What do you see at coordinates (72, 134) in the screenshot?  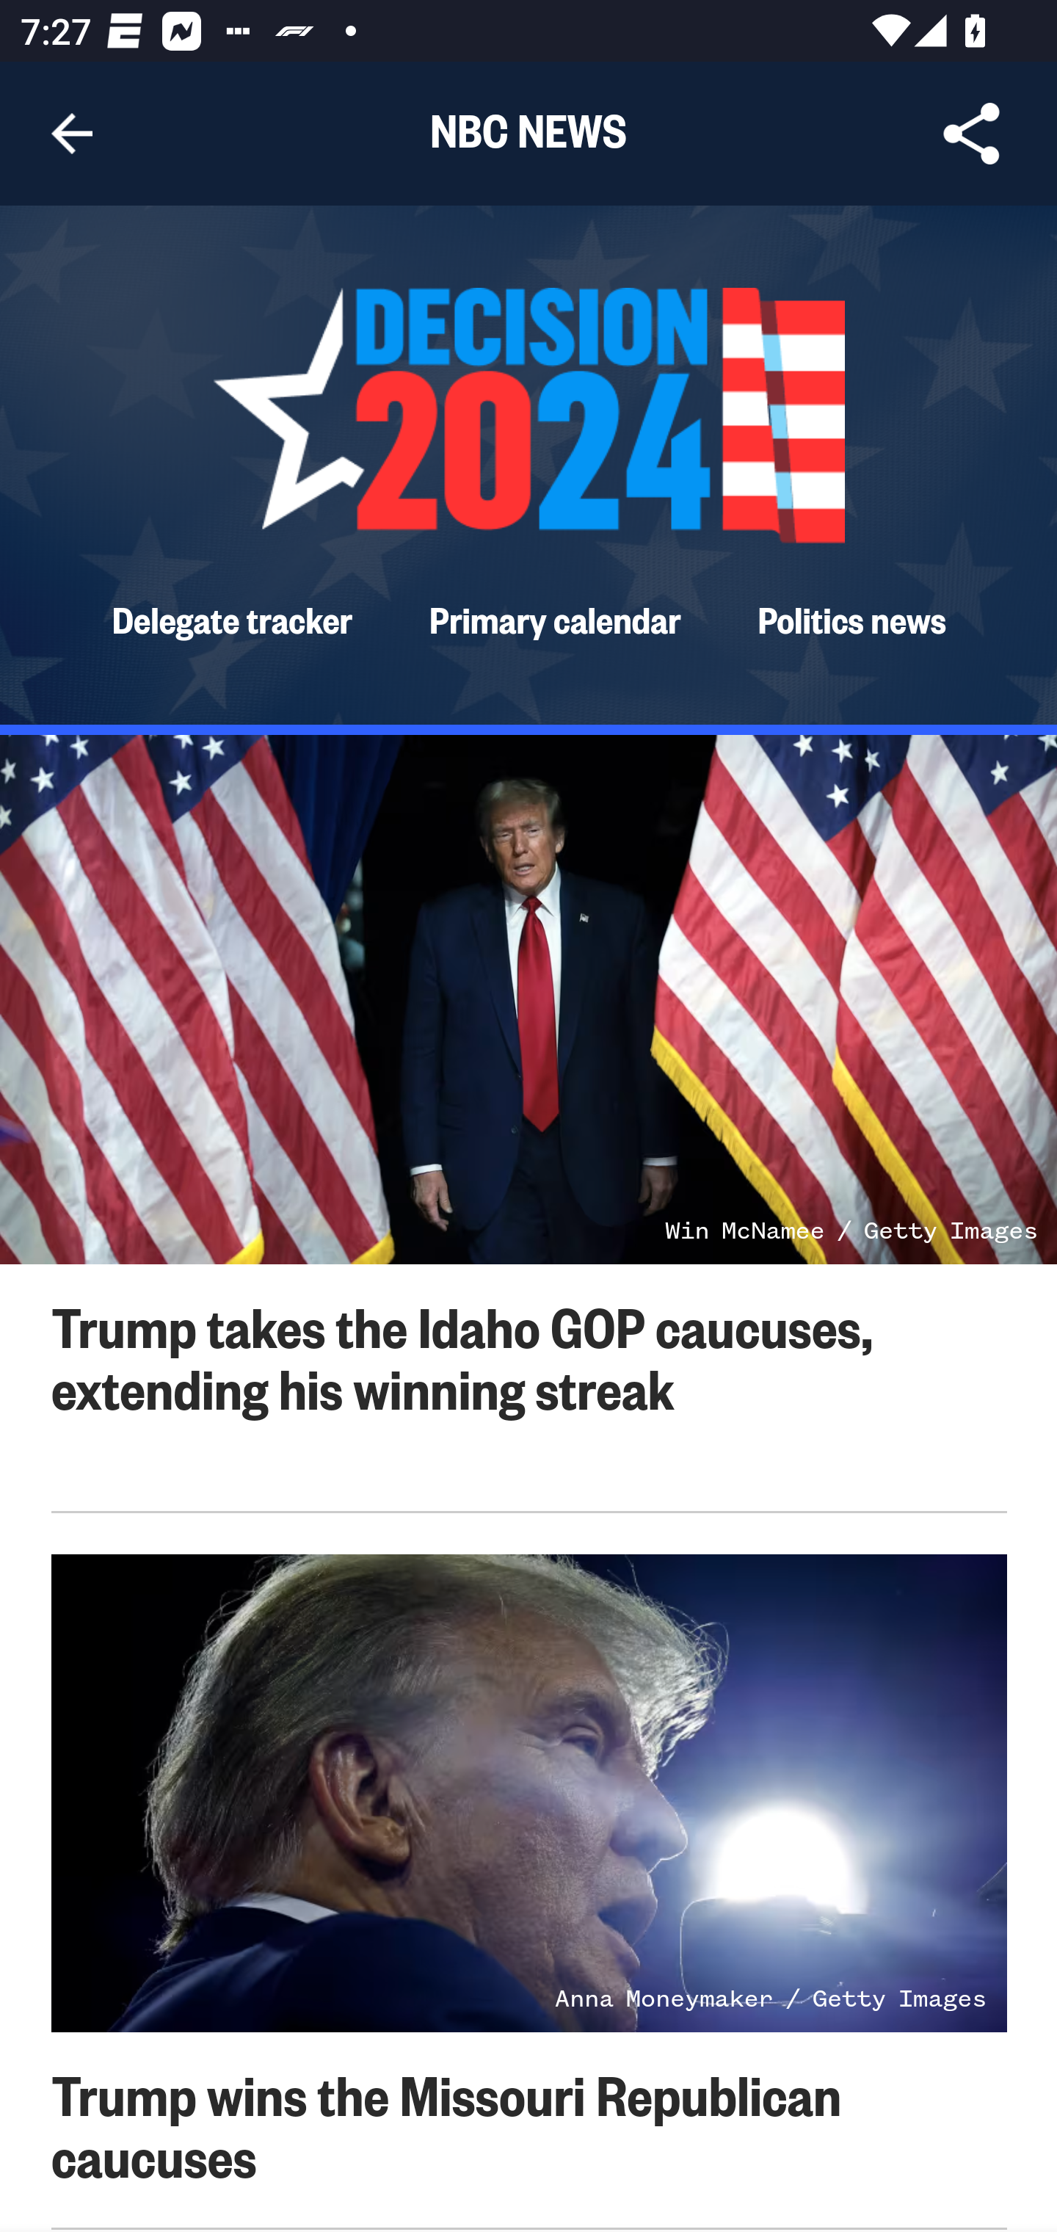 I see `Navigate up` at bounding box center [72, 134].